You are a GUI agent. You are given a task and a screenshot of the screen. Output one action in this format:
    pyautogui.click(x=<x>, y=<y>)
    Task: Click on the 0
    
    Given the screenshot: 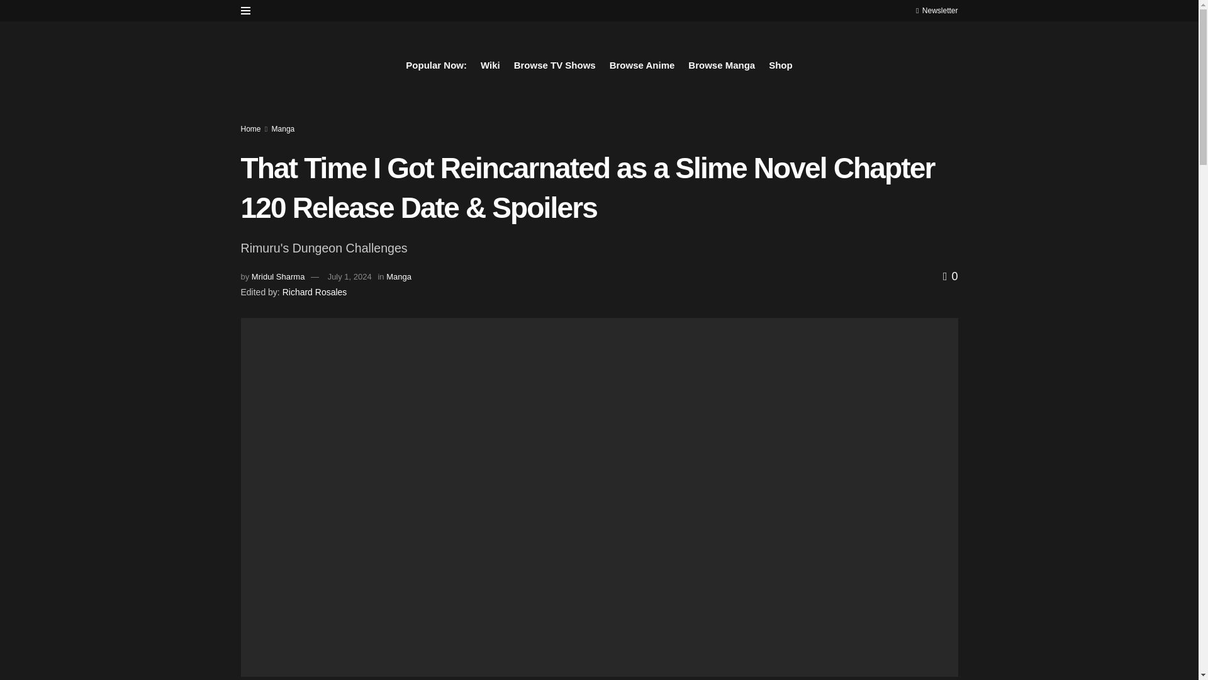 What is the action you would take?
    pyautogui.click(x=950, y=276)
    